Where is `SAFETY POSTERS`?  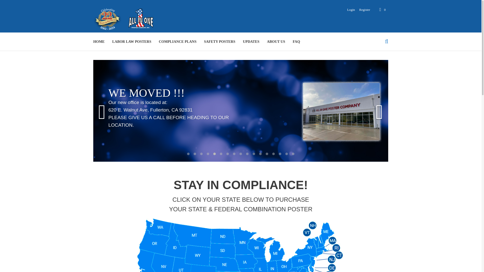 SAFETY POSTERS is located at coordinates (220, 41).